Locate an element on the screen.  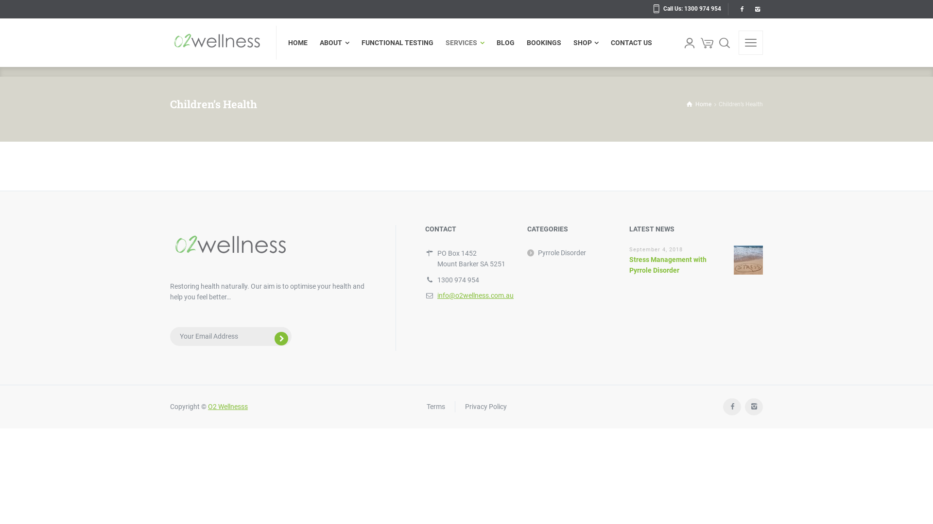
FUNCTIONAL TESTING is located at coordinates (397, 43).